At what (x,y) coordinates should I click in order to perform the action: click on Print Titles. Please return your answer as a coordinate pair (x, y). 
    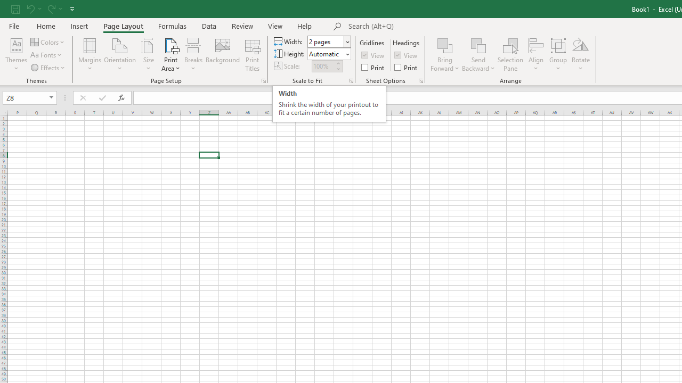
    Looking at the image, I should click on (253, 54).